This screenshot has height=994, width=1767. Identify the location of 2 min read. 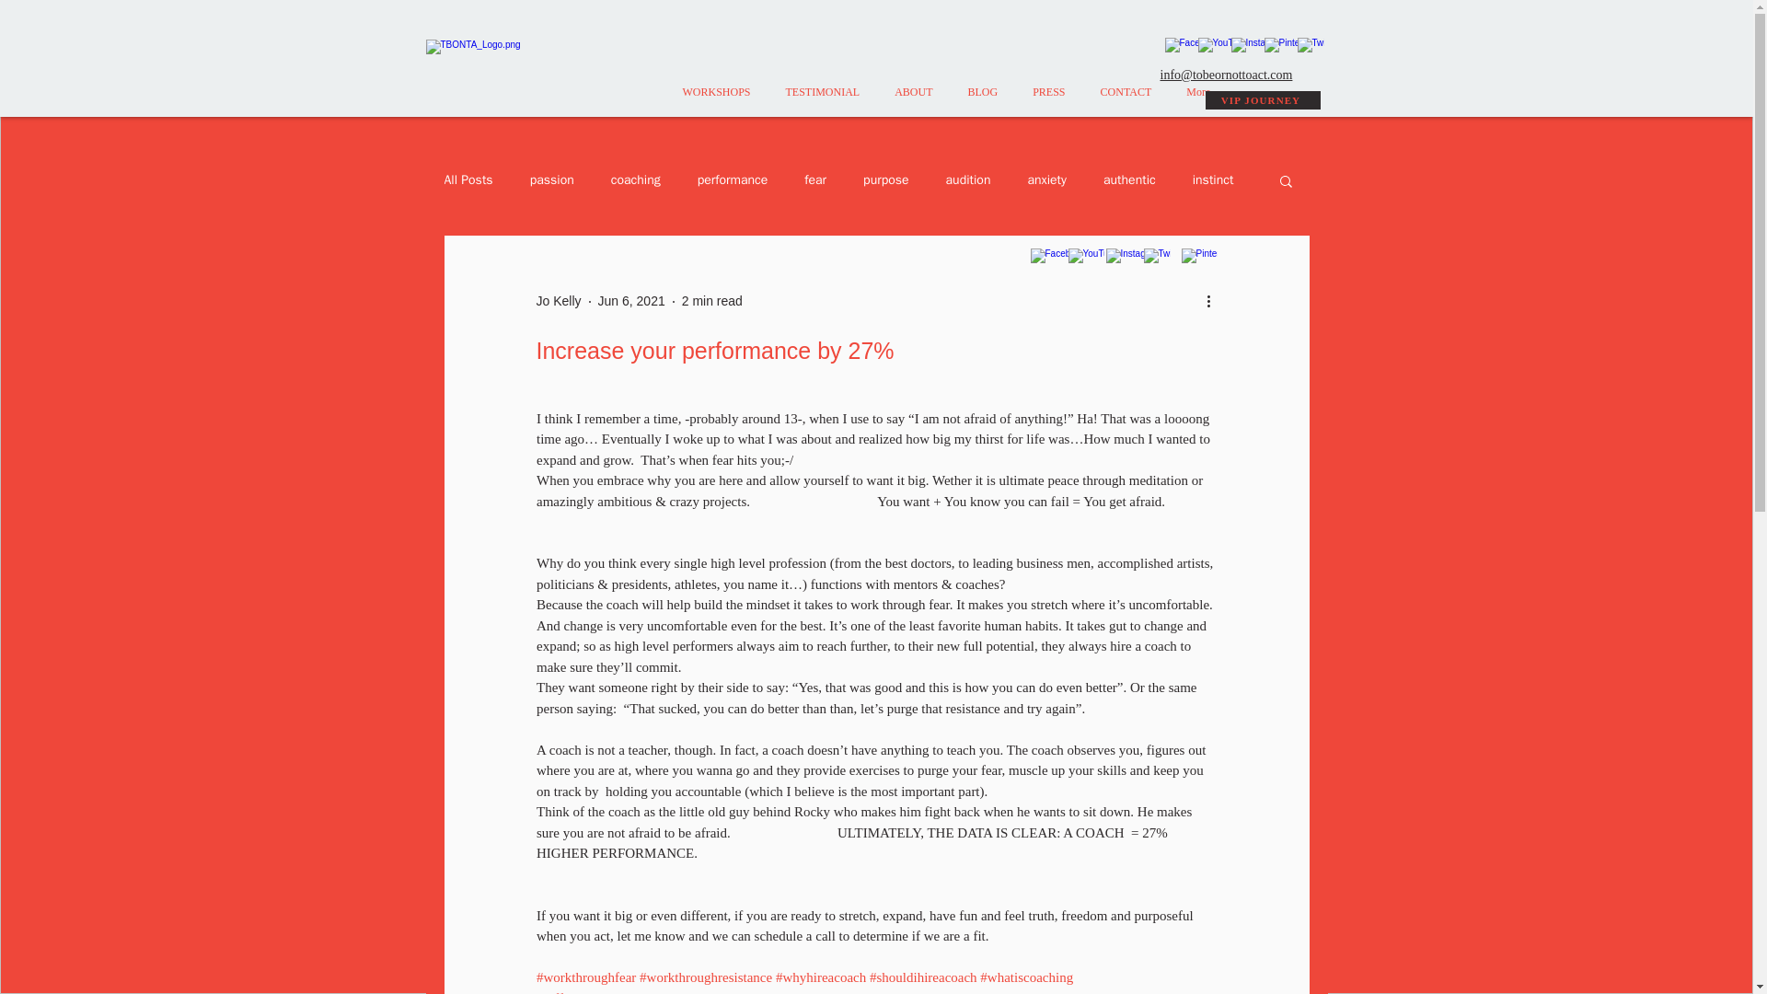
(712, 300).